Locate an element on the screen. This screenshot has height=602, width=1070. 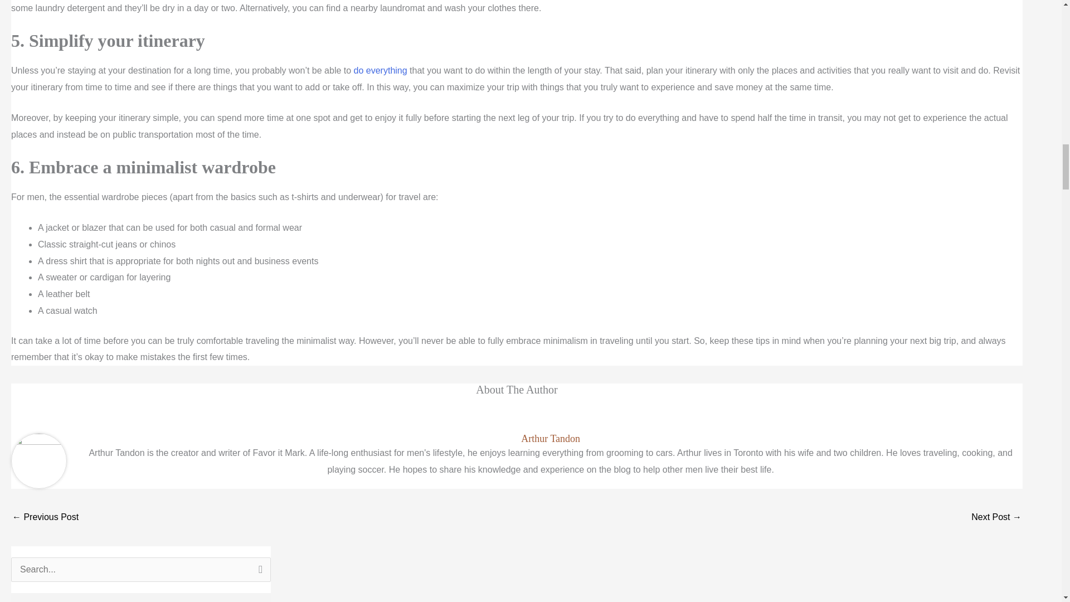
Arthur Tandon is located at coordinates (551, 439).